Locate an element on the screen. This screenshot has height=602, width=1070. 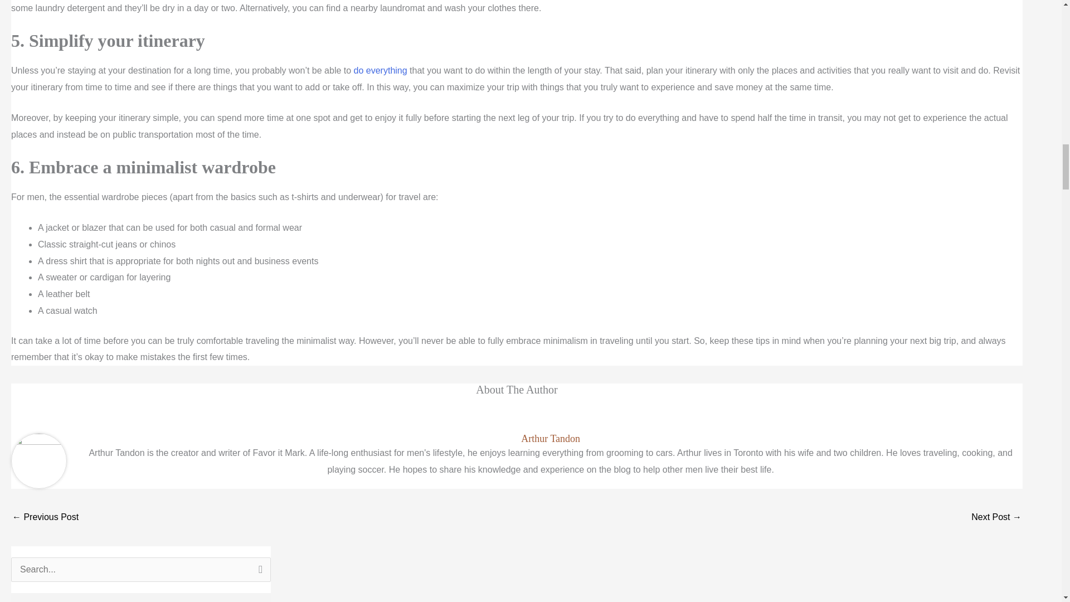
Arthur Tandon is located at coordinates (551, 439).